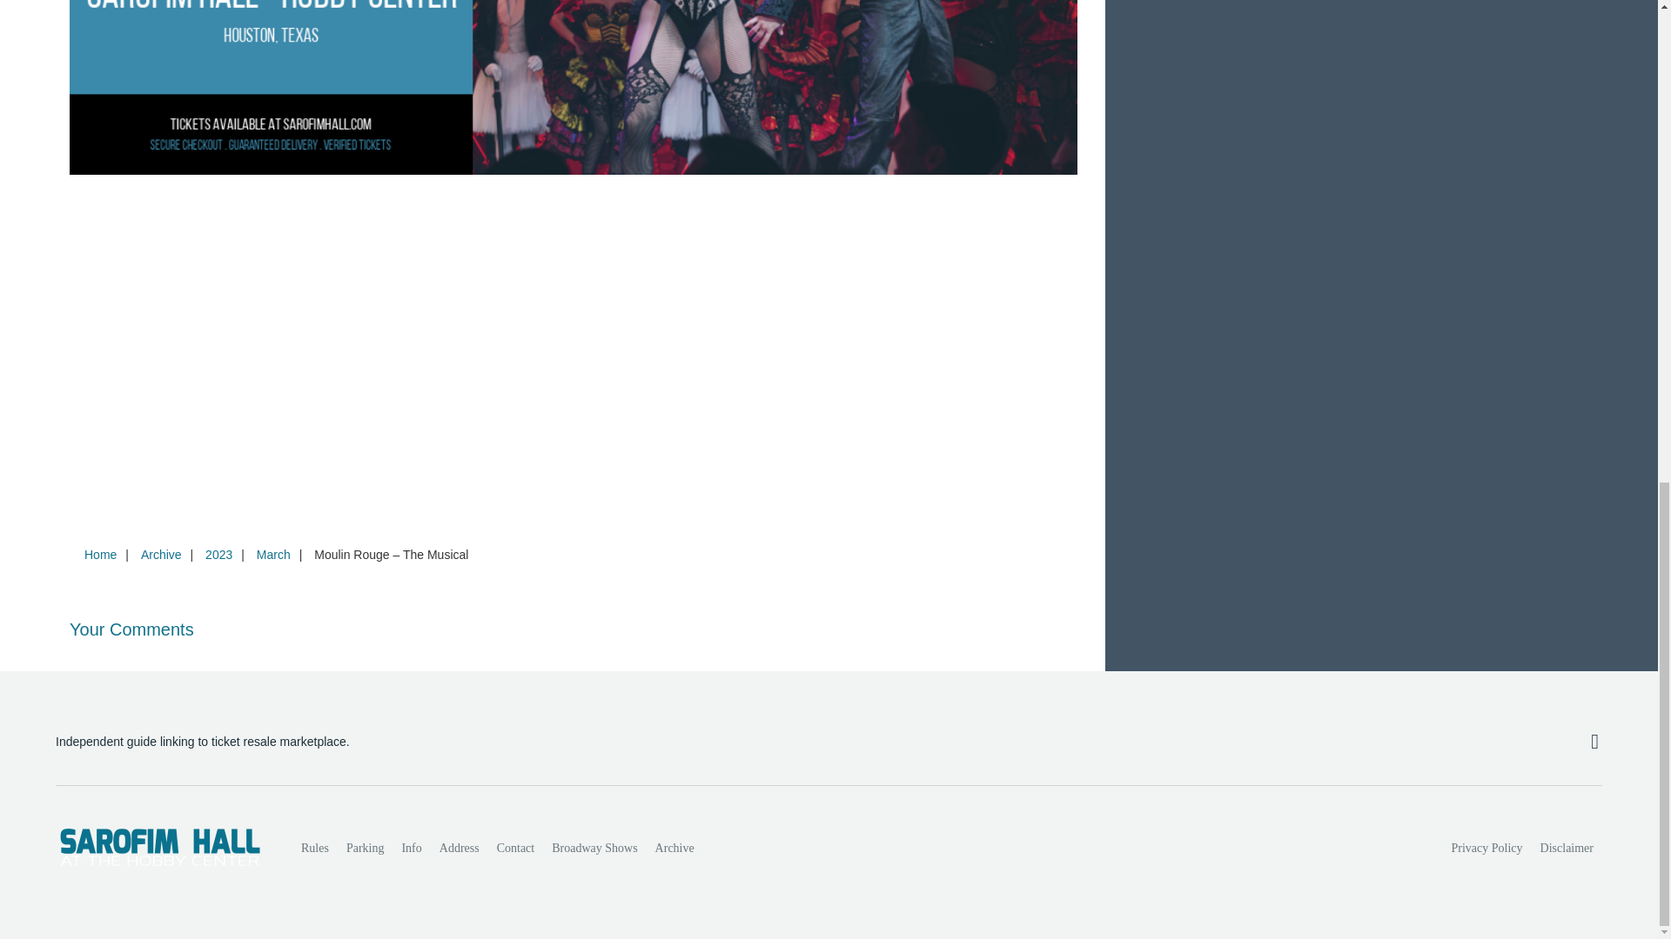 Image resolution: width=1671 pixels, height=939 pixels. Describe the element at coordinates (160, 554) in the screenshot. I see `Archive` at that location.